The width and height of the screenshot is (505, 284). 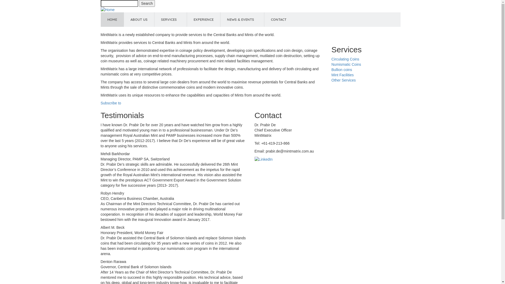 What do you see at coordinates (344, 80) in the screenshot?
I see `Other Services` at bounding box center [344, 80].